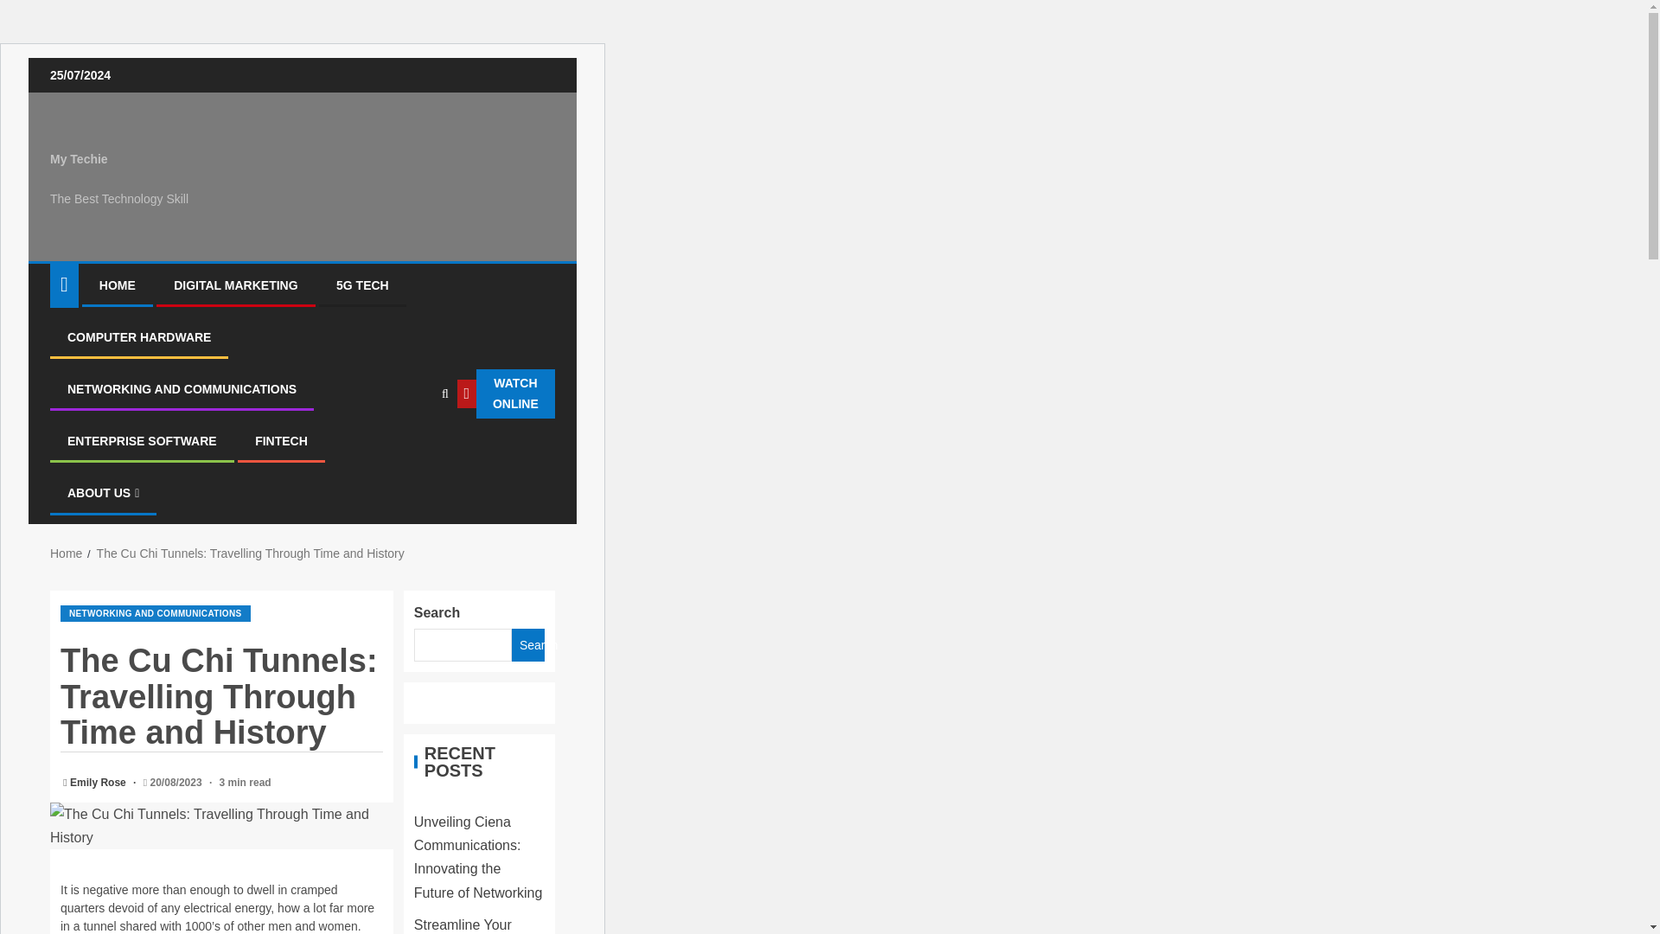 Image resolution: width=1660 pixels, height=934 pixels. What do you see at coordinates (506, 393) in the screenshot?
I see `WATCH ONLINE` at bounding box center [506, 393].